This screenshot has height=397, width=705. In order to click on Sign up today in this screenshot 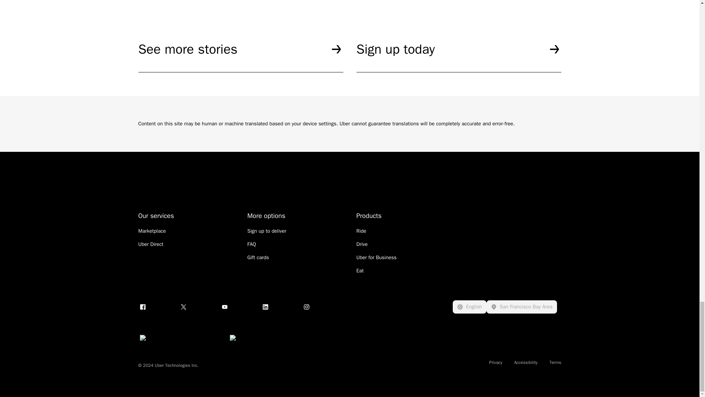, I will do `click(458, 57)`.